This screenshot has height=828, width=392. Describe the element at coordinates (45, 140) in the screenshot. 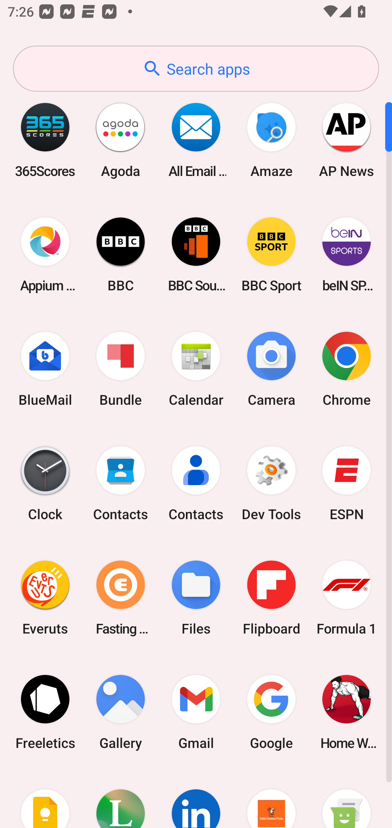

I see `365Scores` at that location.